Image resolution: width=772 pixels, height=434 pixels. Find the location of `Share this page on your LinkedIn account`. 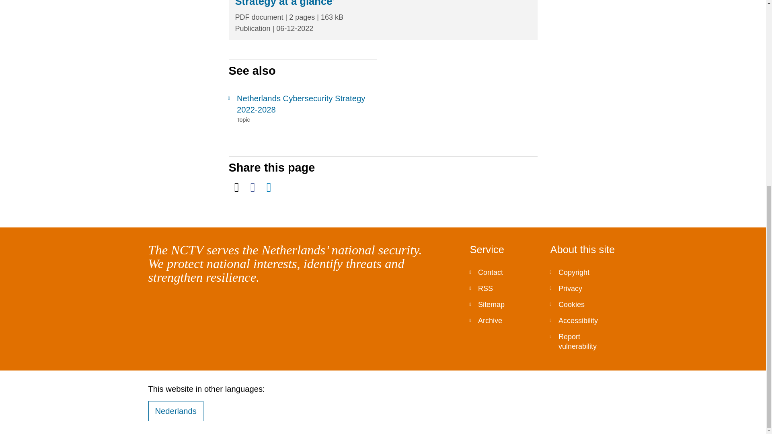

Share this page on your LinkedIn account is located at coordinates (269, 187).